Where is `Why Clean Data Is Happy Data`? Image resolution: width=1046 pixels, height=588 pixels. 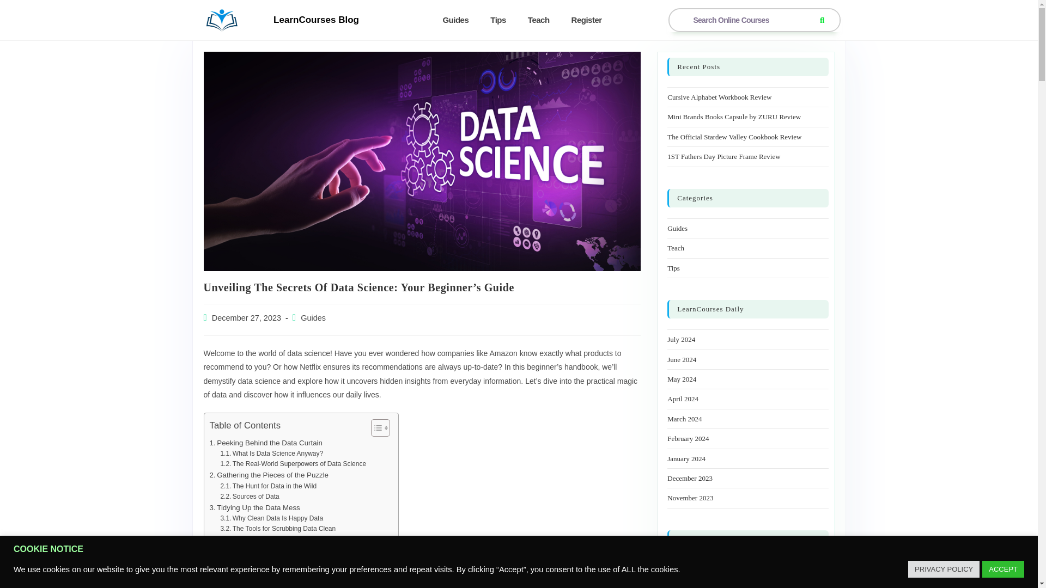 Why Clean Data Is Happy Data is located at coordinates (271, 518).